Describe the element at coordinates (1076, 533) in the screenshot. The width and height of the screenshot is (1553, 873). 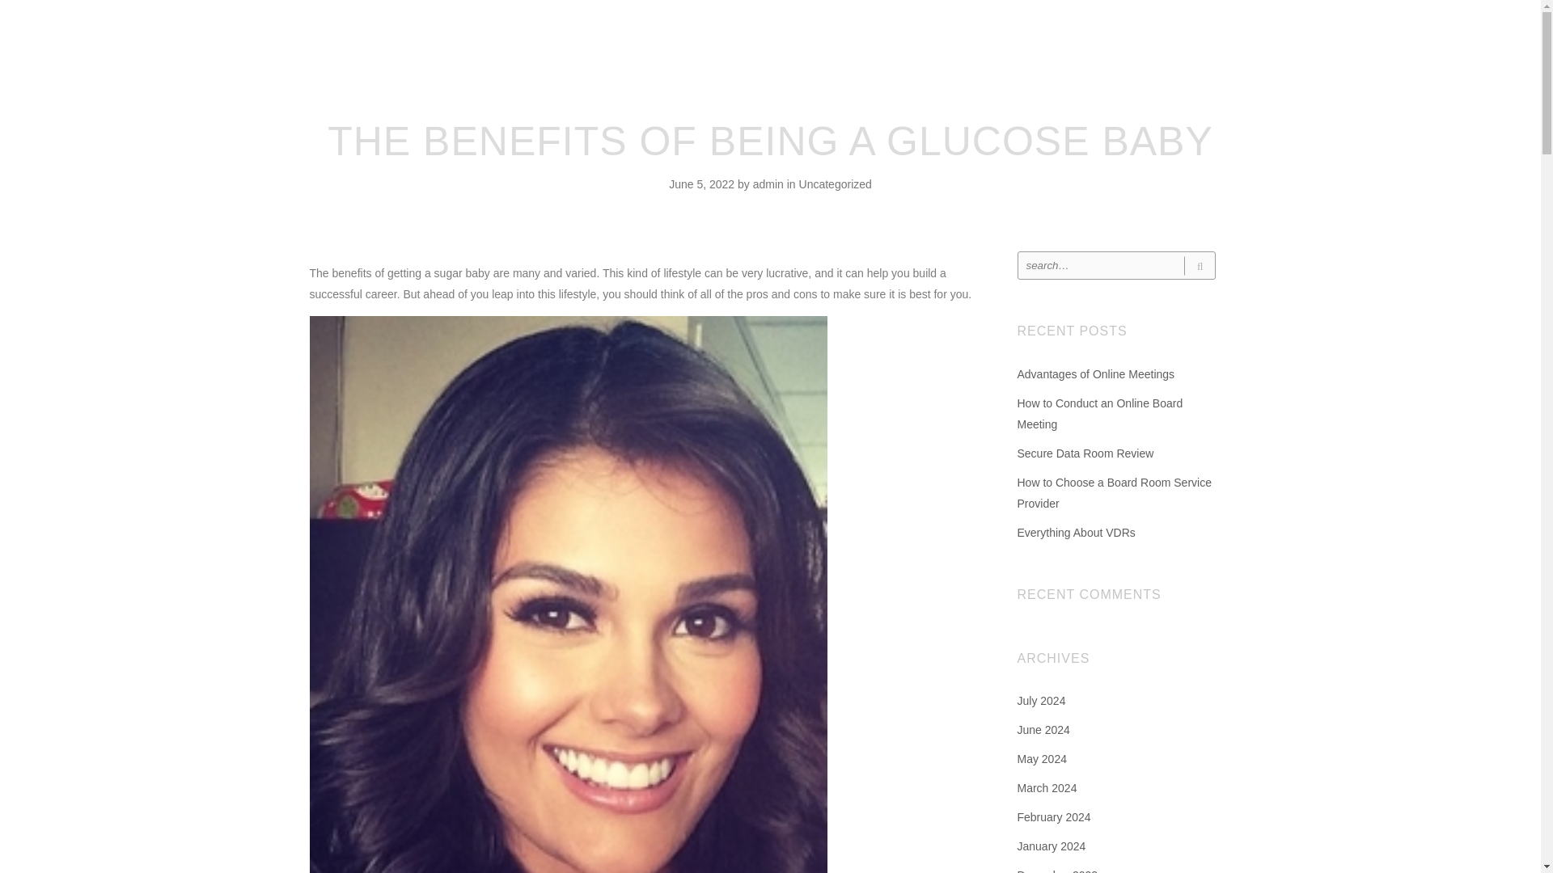
I see `Everything About VDRs` at that location.